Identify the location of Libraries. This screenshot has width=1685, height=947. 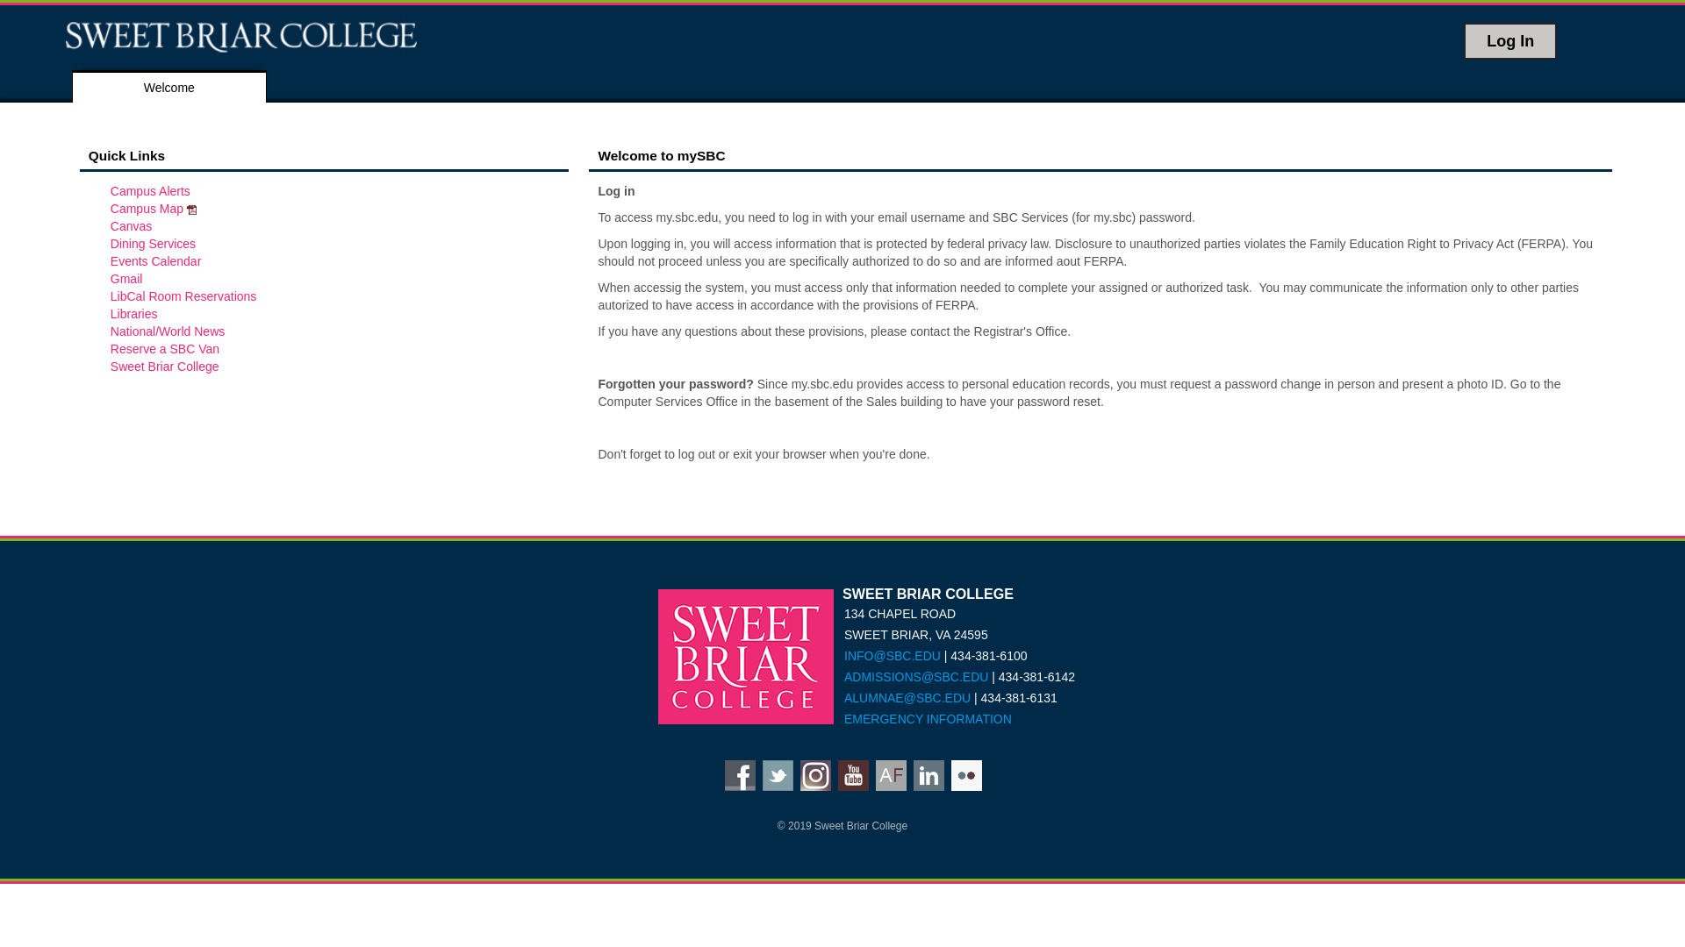
(134, 314).